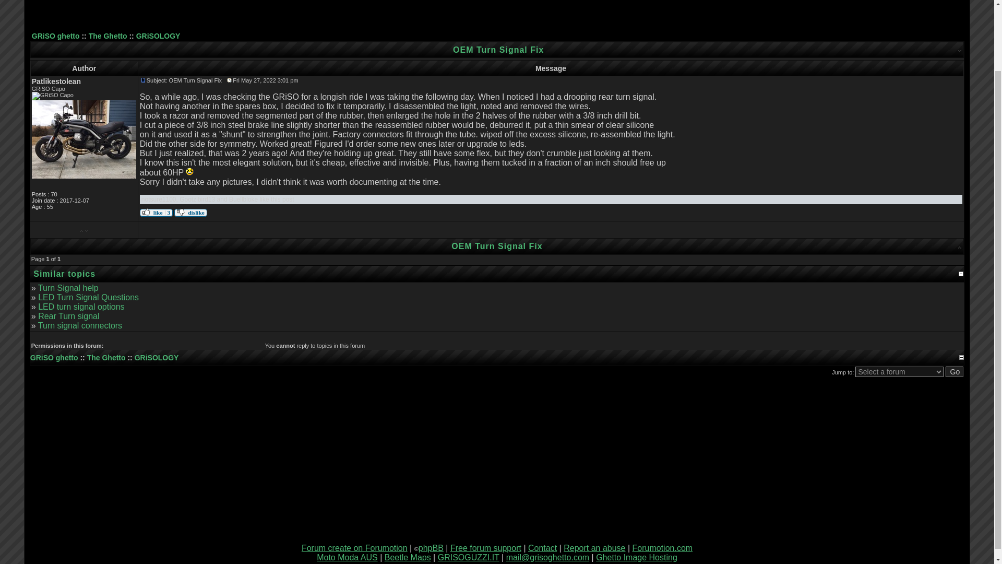  What do you see at coordinates (88, 297) in the screenshot?
I see `LED Turn Signal Questions` at bounding box center [88, 297].